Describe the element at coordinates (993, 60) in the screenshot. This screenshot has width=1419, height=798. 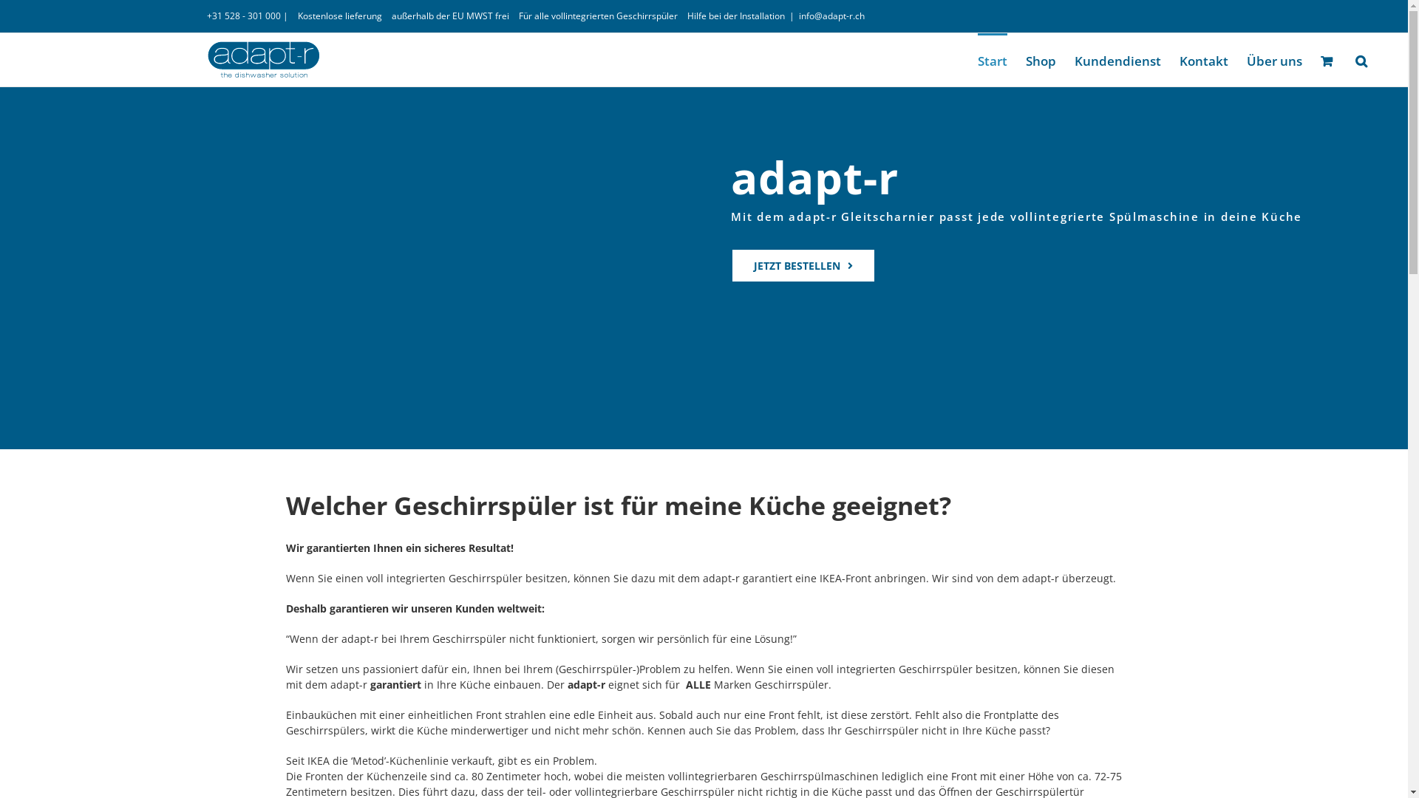
I see `Start` at that location.